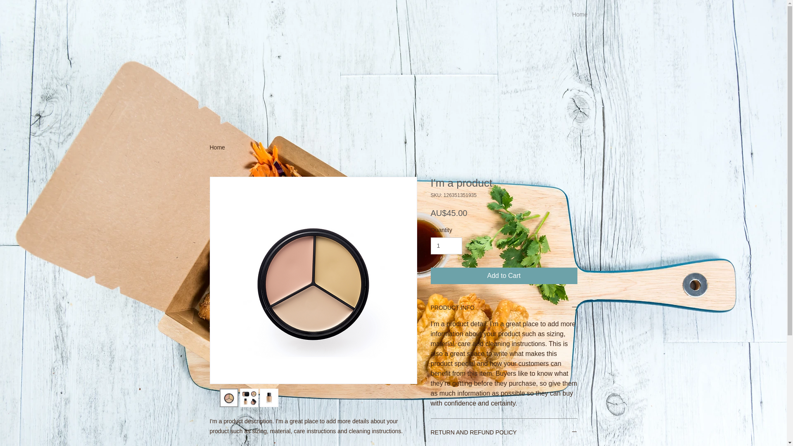 The height and width of the screenshot is (446, 793). Describe the element at coordinates (504, 276) in the screenshot. I see `Add to Cart` at that location.